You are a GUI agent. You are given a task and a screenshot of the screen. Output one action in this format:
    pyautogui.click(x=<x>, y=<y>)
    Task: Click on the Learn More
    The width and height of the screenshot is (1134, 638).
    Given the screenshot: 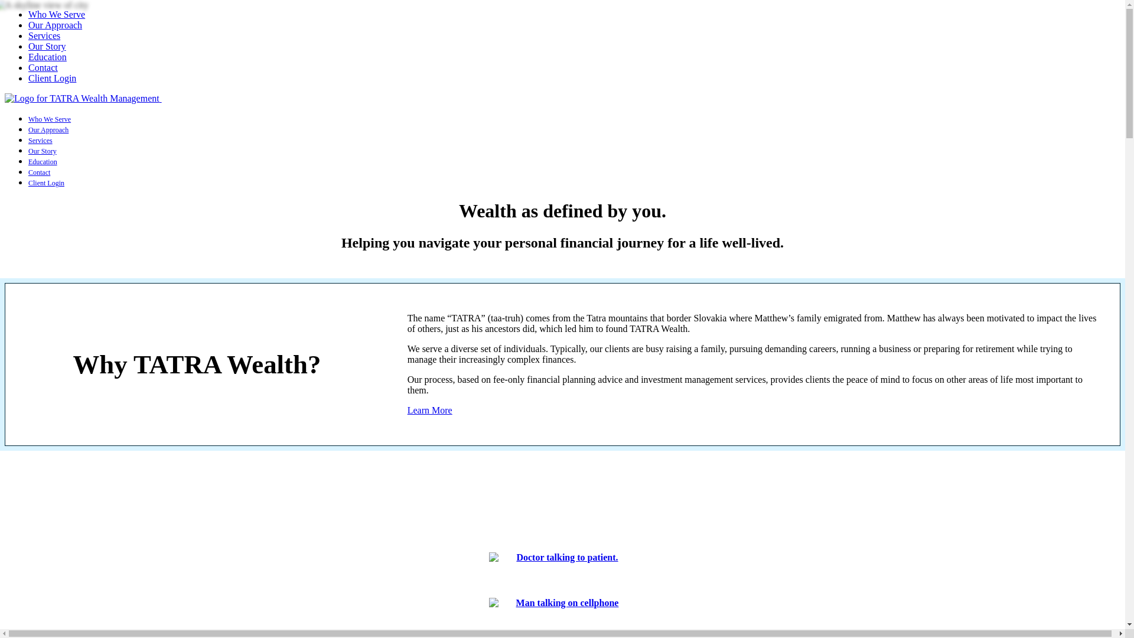 What is the action you would take?
    pyautogui.click(x=430, y=410)
    